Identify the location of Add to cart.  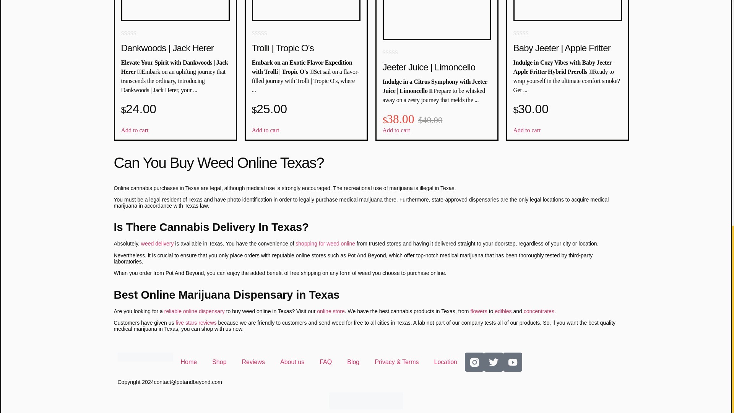
(396, 130).